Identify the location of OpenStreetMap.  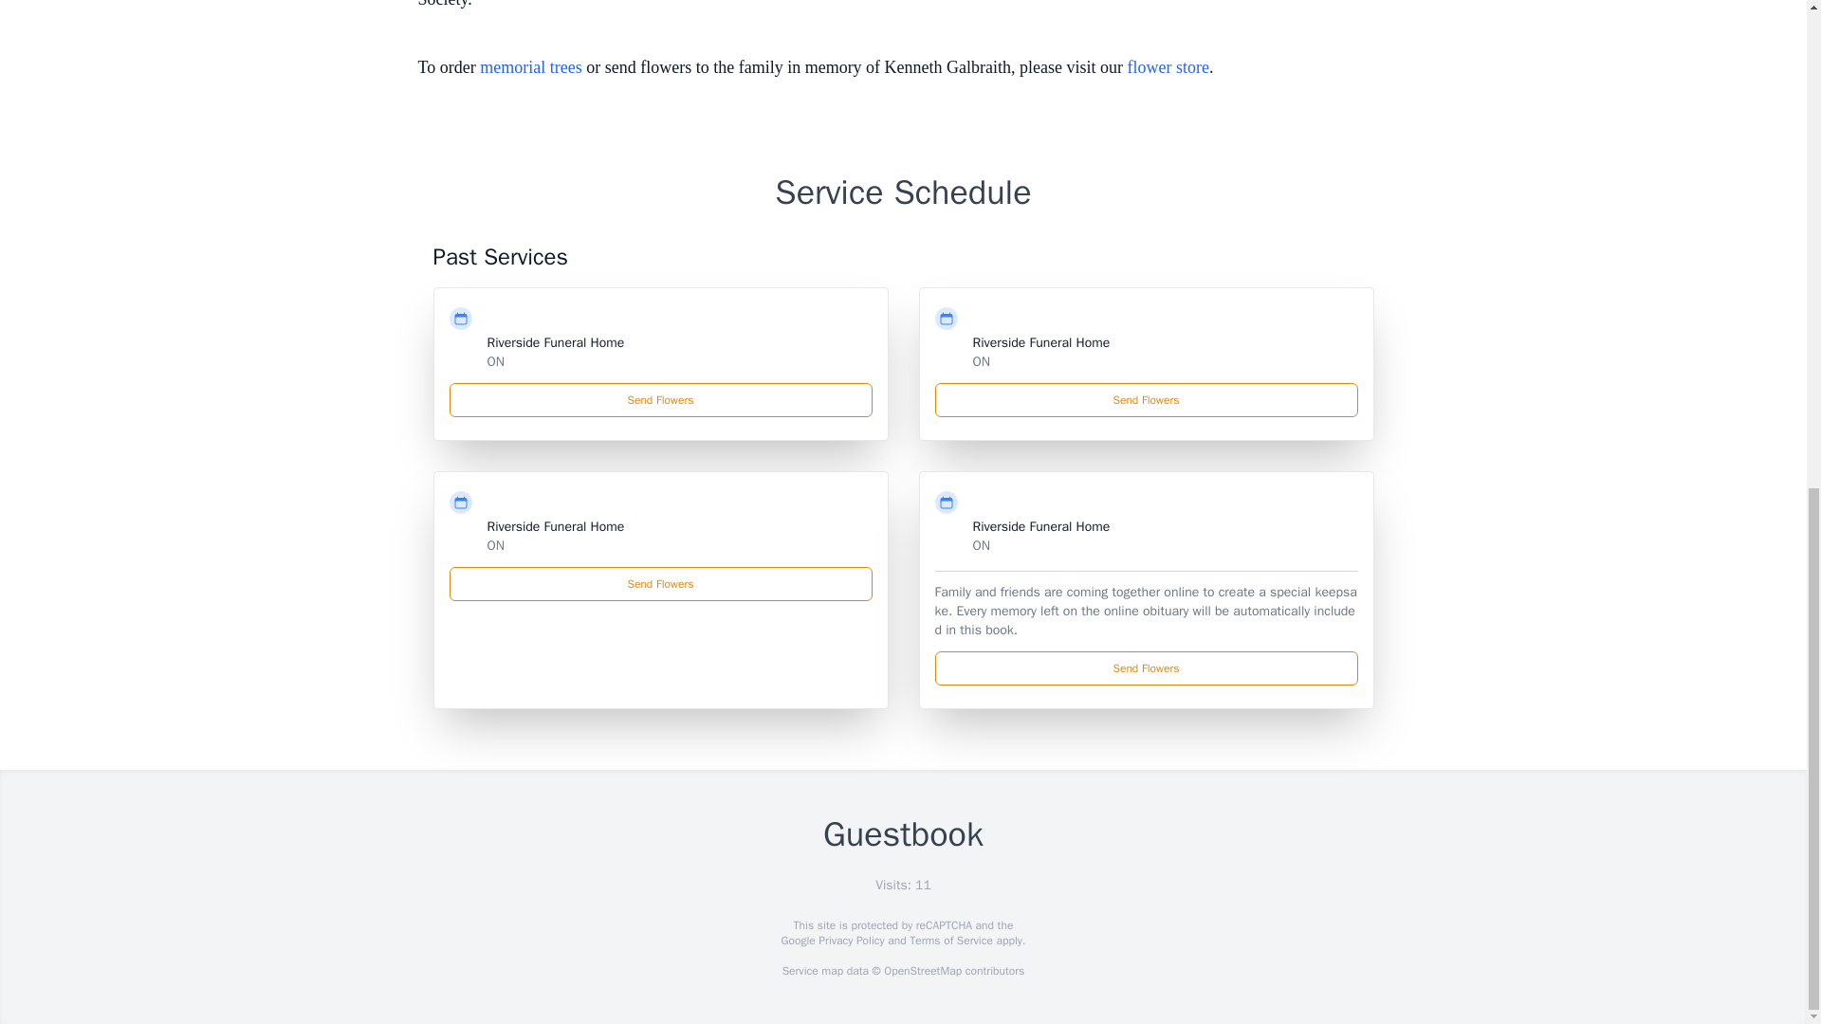
(922, 971).